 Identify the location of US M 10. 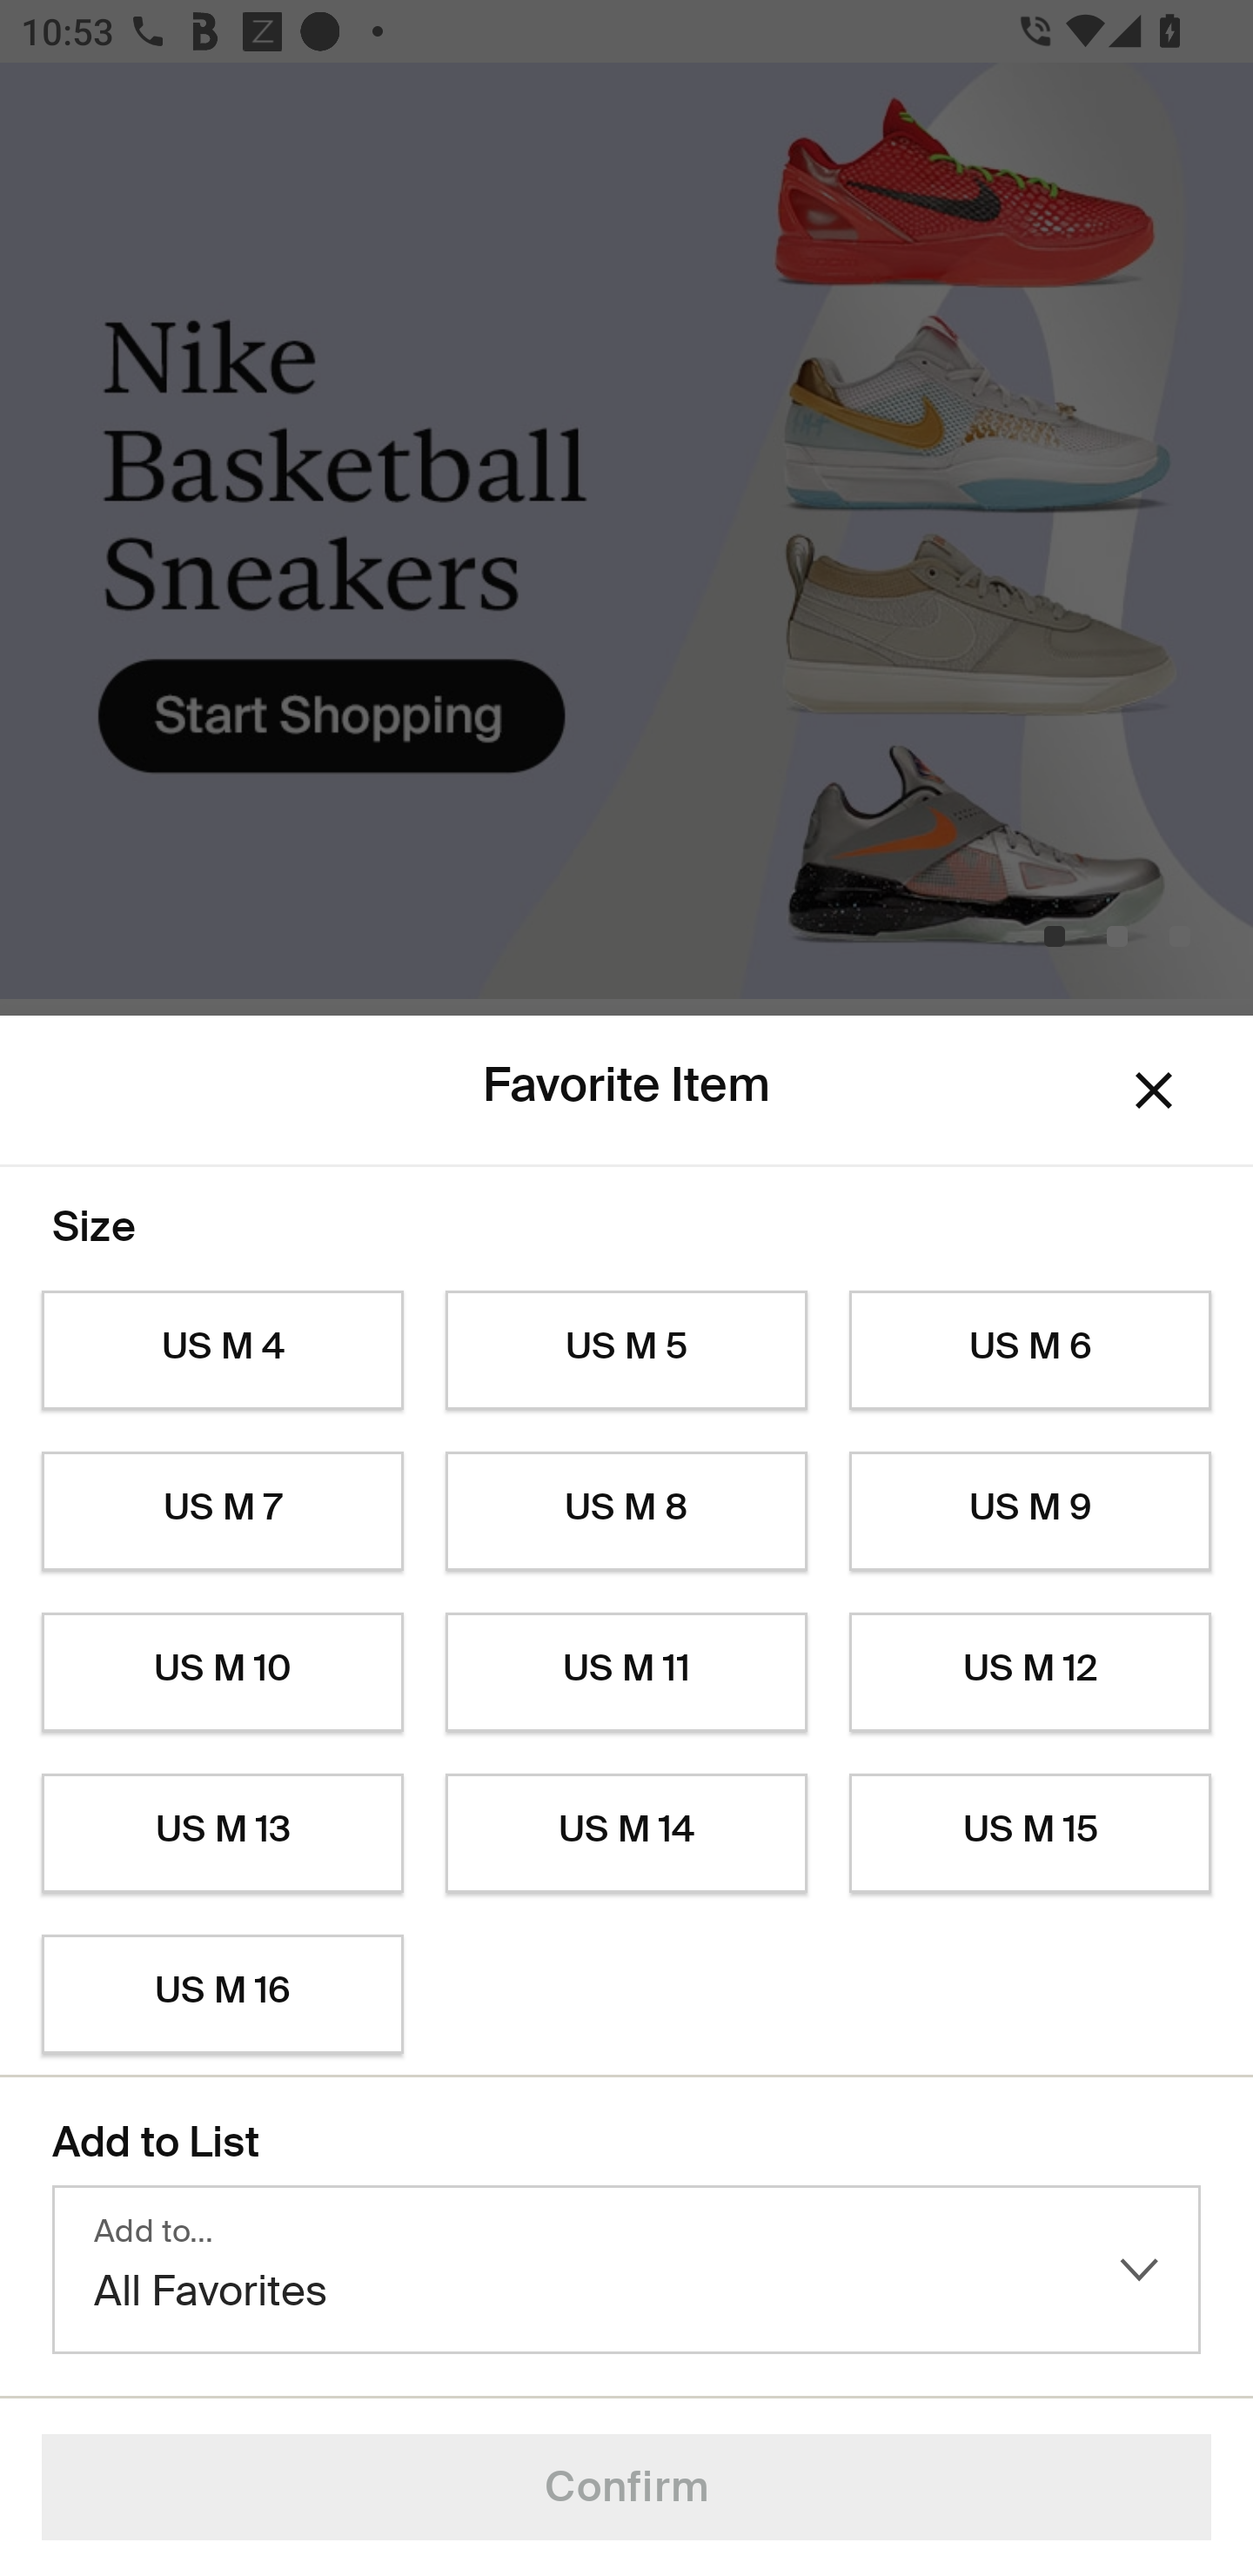
(222, 1673).